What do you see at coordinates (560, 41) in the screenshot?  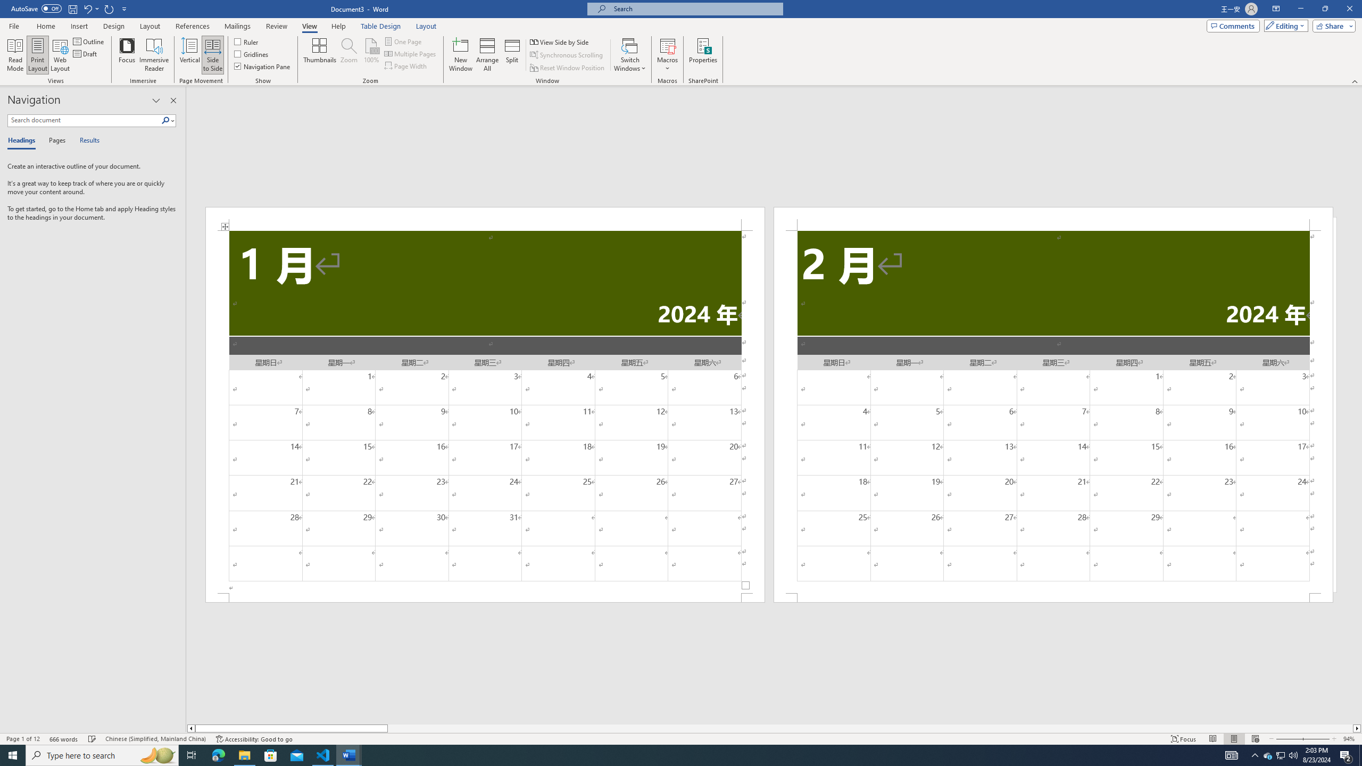 I see `View Side by Side` at bounding box center [560, 41].